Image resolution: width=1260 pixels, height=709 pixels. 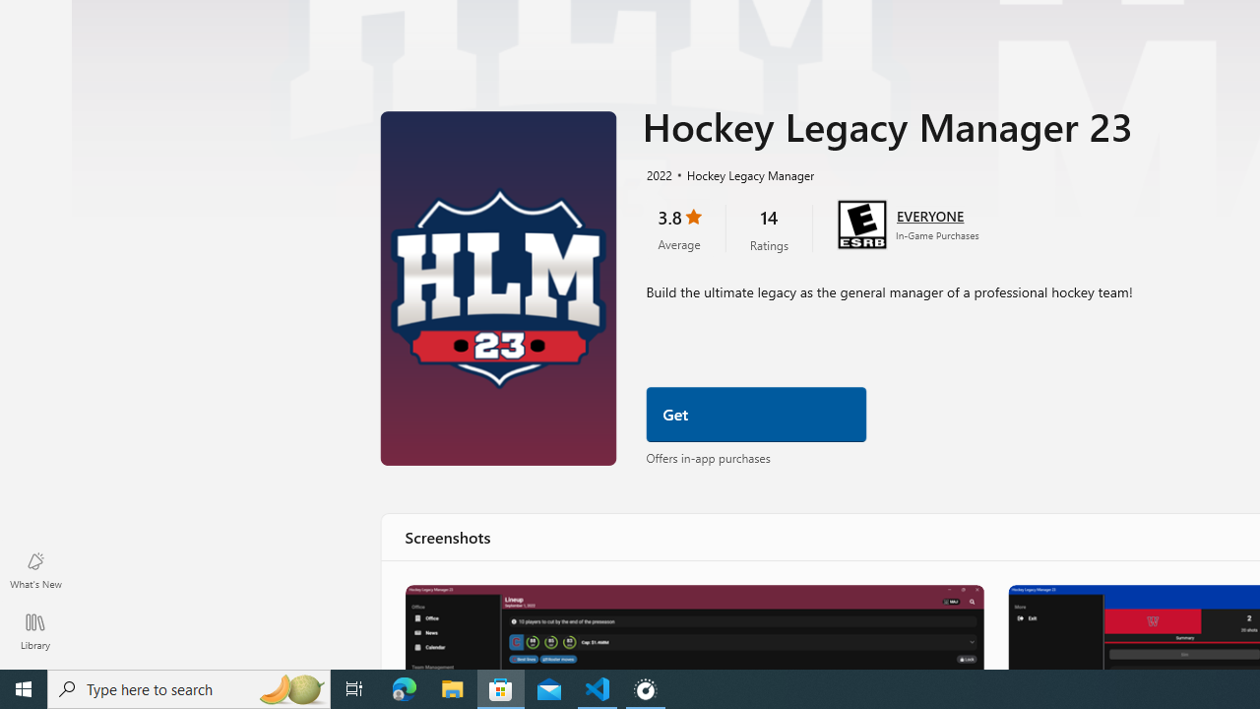 I want to click on 2022, so click(x=658, y=174).